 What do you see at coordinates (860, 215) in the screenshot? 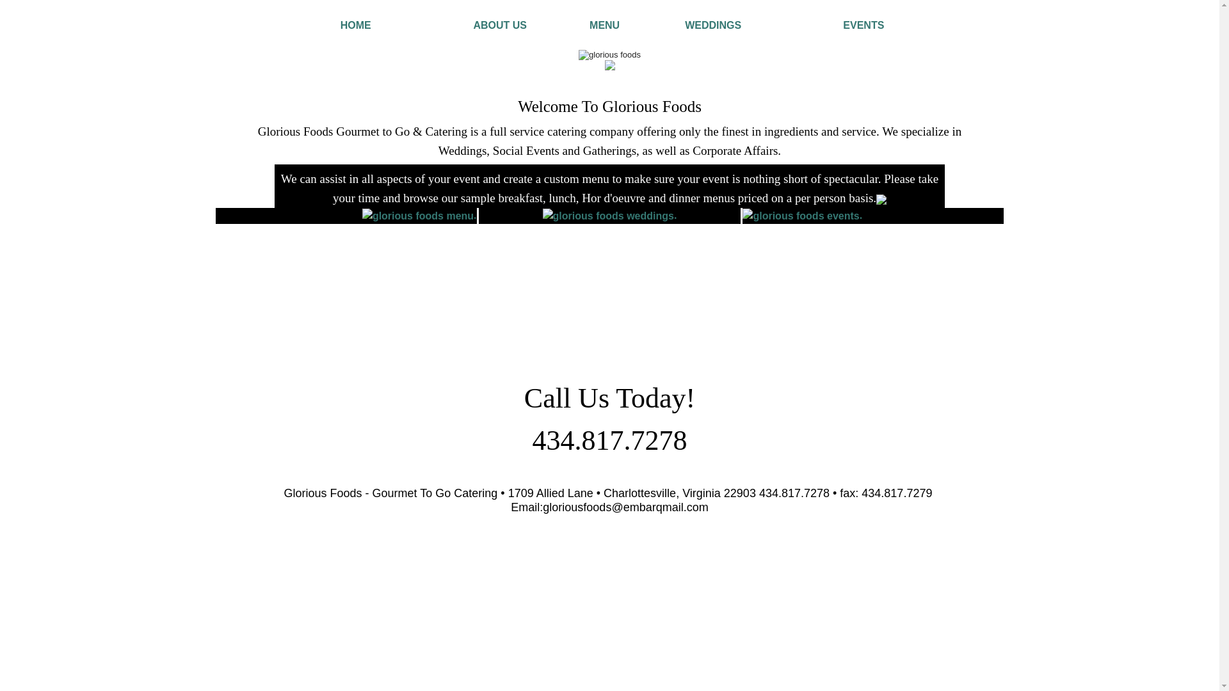
I see `.` at bounding box center [860, 215].